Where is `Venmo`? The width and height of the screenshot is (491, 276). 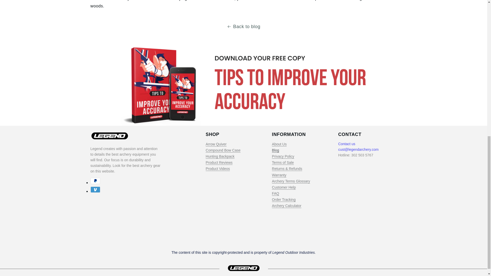
Venmo is located at coordinates (95, 190).